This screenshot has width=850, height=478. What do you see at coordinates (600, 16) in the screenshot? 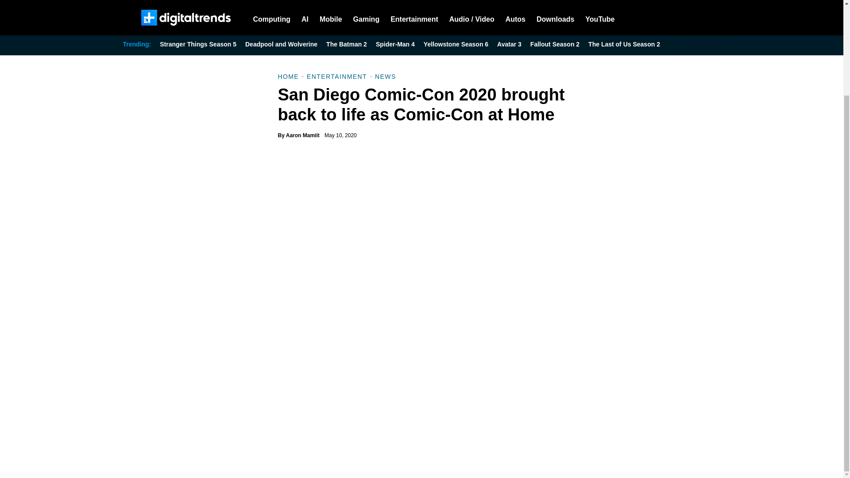
I see `YouTube` at bounding box center [600, 16].